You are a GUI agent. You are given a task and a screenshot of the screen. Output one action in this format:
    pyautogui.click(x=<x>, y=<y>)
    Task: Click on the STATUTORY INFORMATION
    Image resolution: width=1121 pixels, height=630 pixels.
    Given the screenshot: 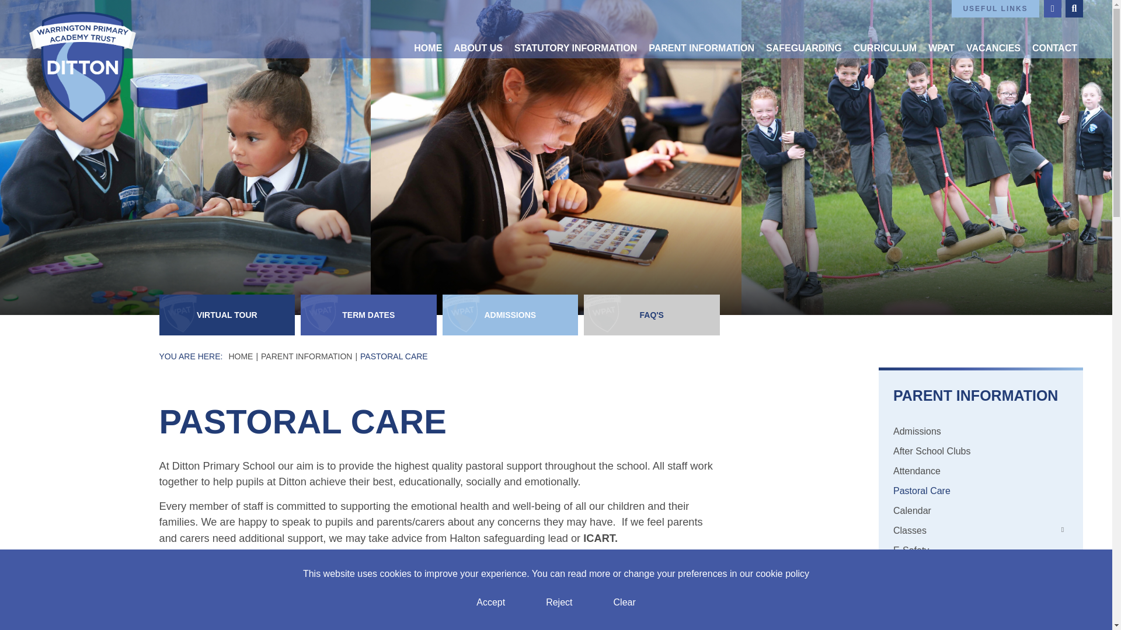 What is the action you would take?
    pyautogui.click(x=576, y=29)
    